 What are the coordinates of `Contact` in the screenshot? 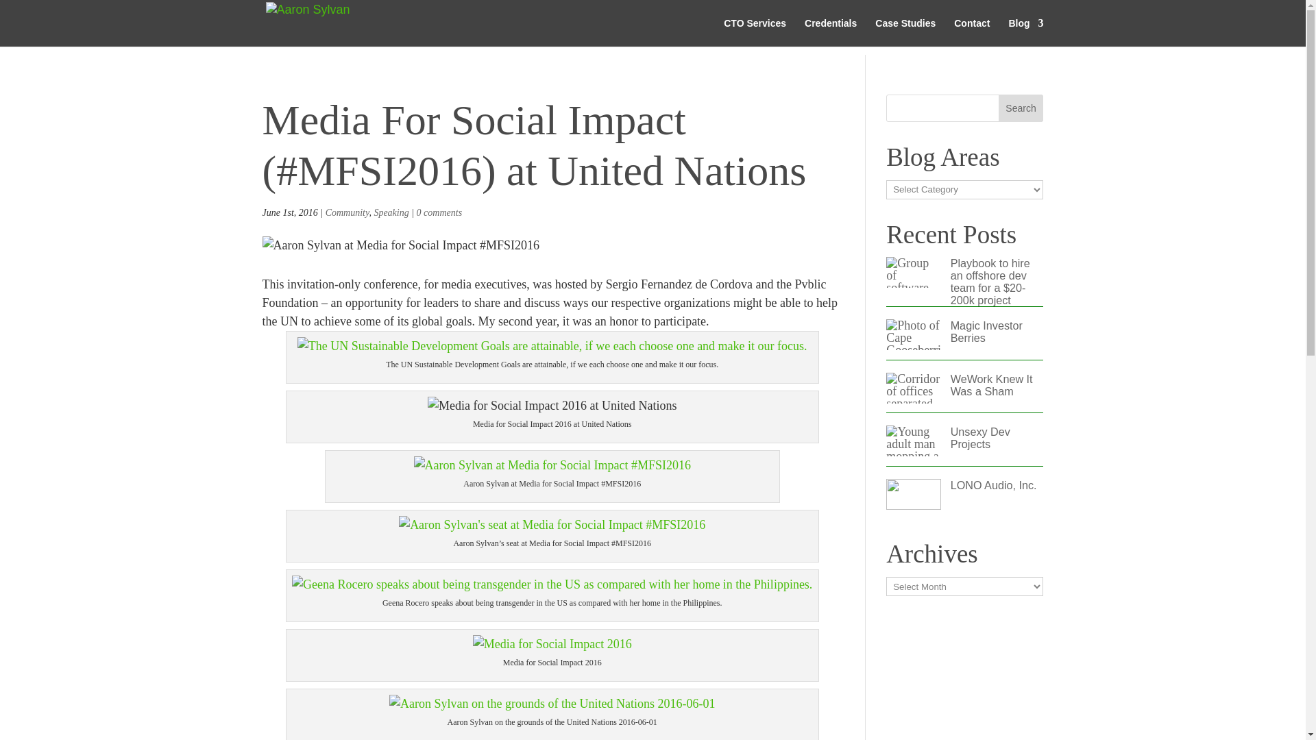 It's located at (972, 33).